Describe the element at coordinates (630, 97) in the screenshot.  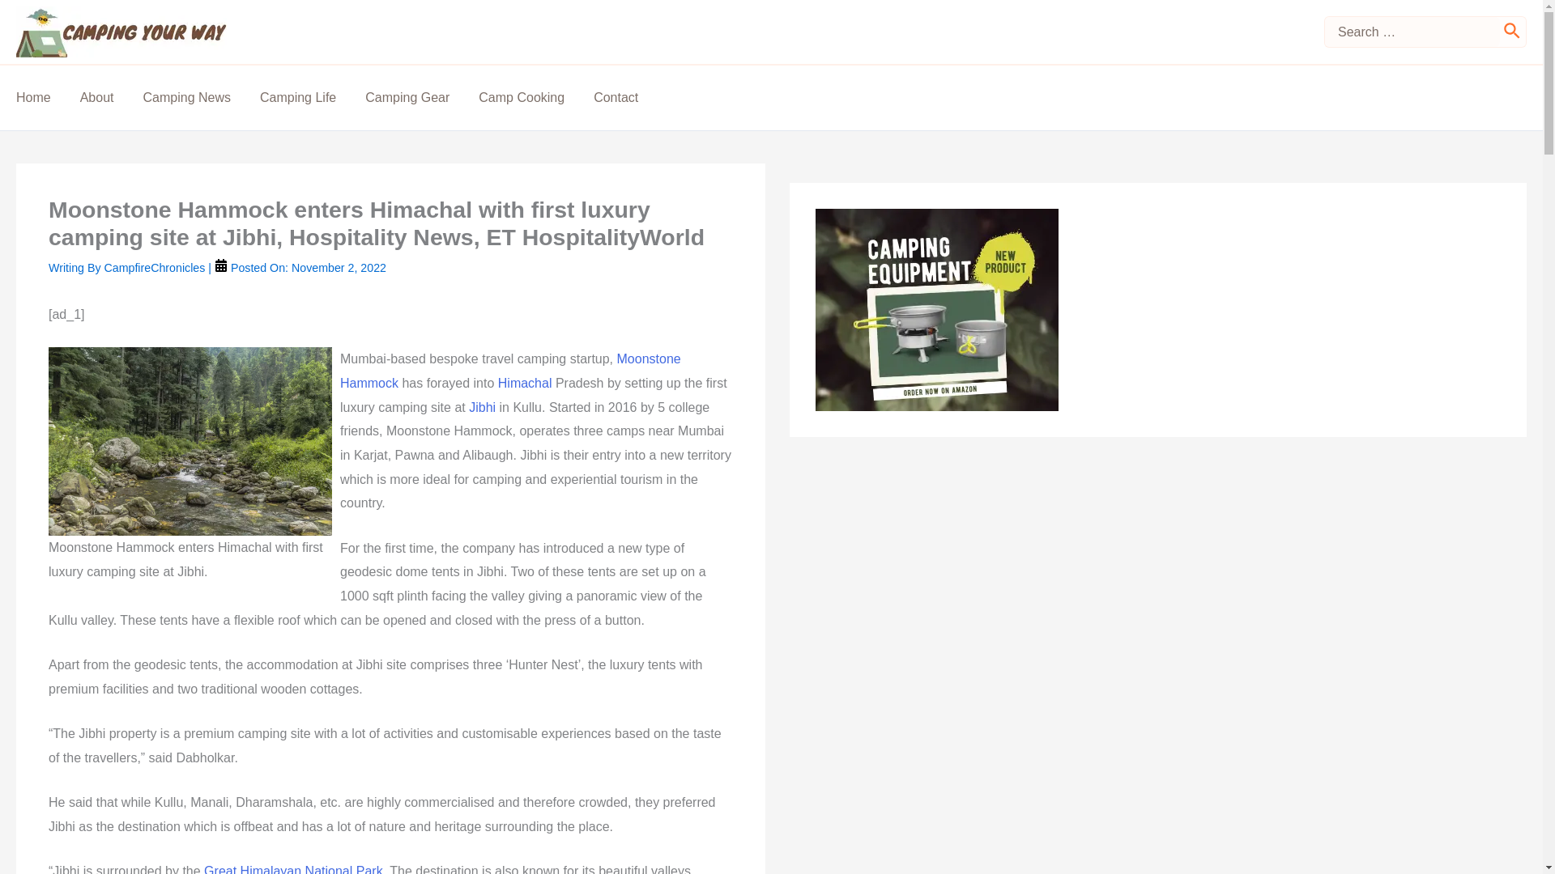
I see `Contact` at that location.